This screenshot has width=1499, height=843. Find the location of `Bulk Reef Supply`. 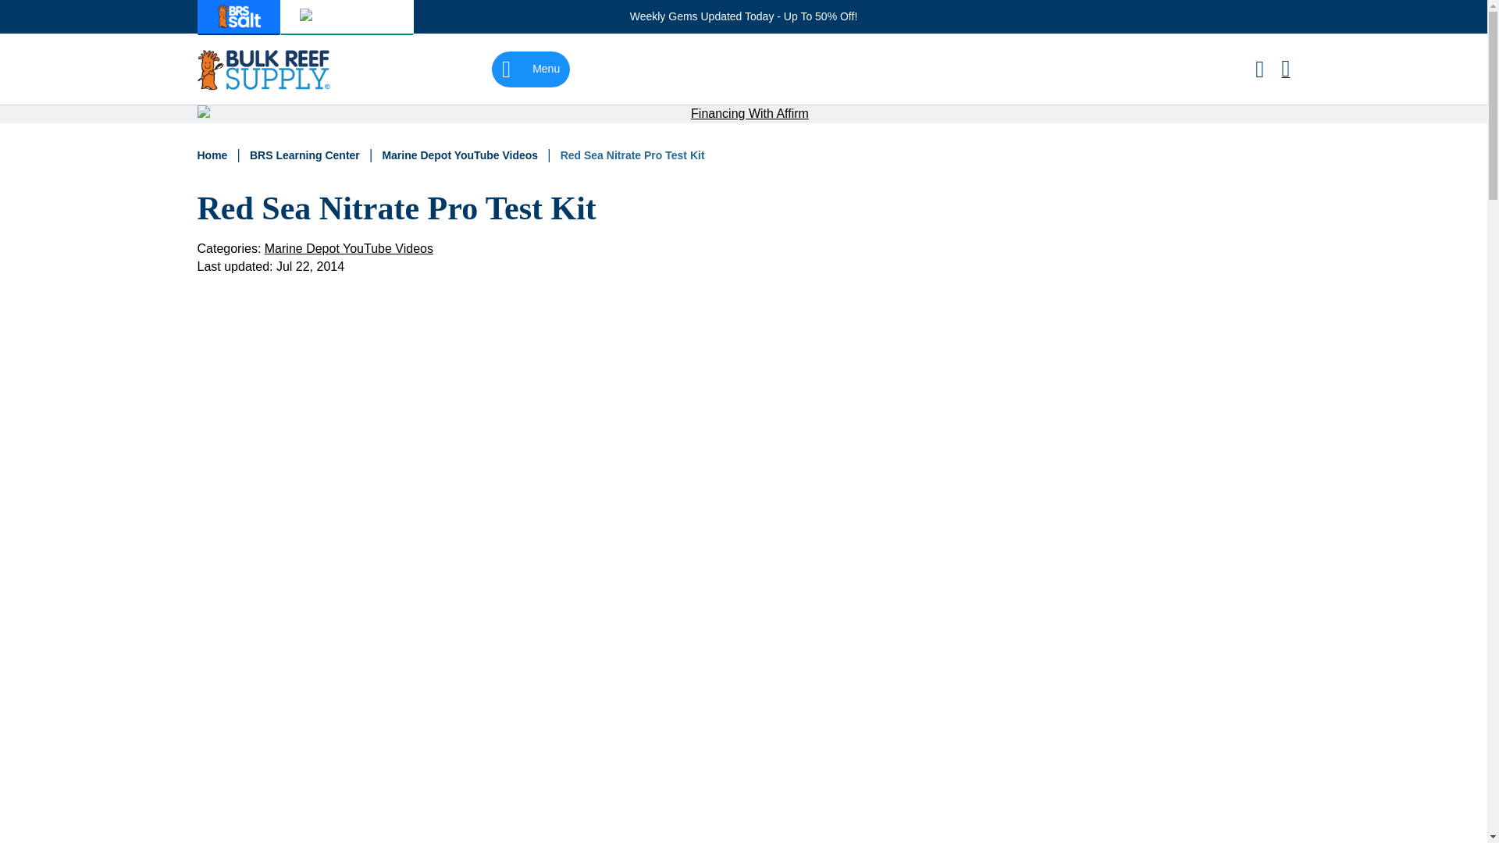

Bulk Reef Supply is located at coordinates (262, 69).